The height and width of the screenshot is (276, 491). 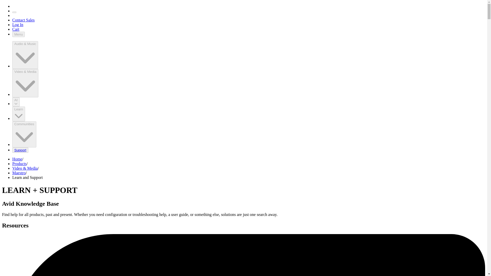 I want to click on Log In, so click(x=18, y=25).